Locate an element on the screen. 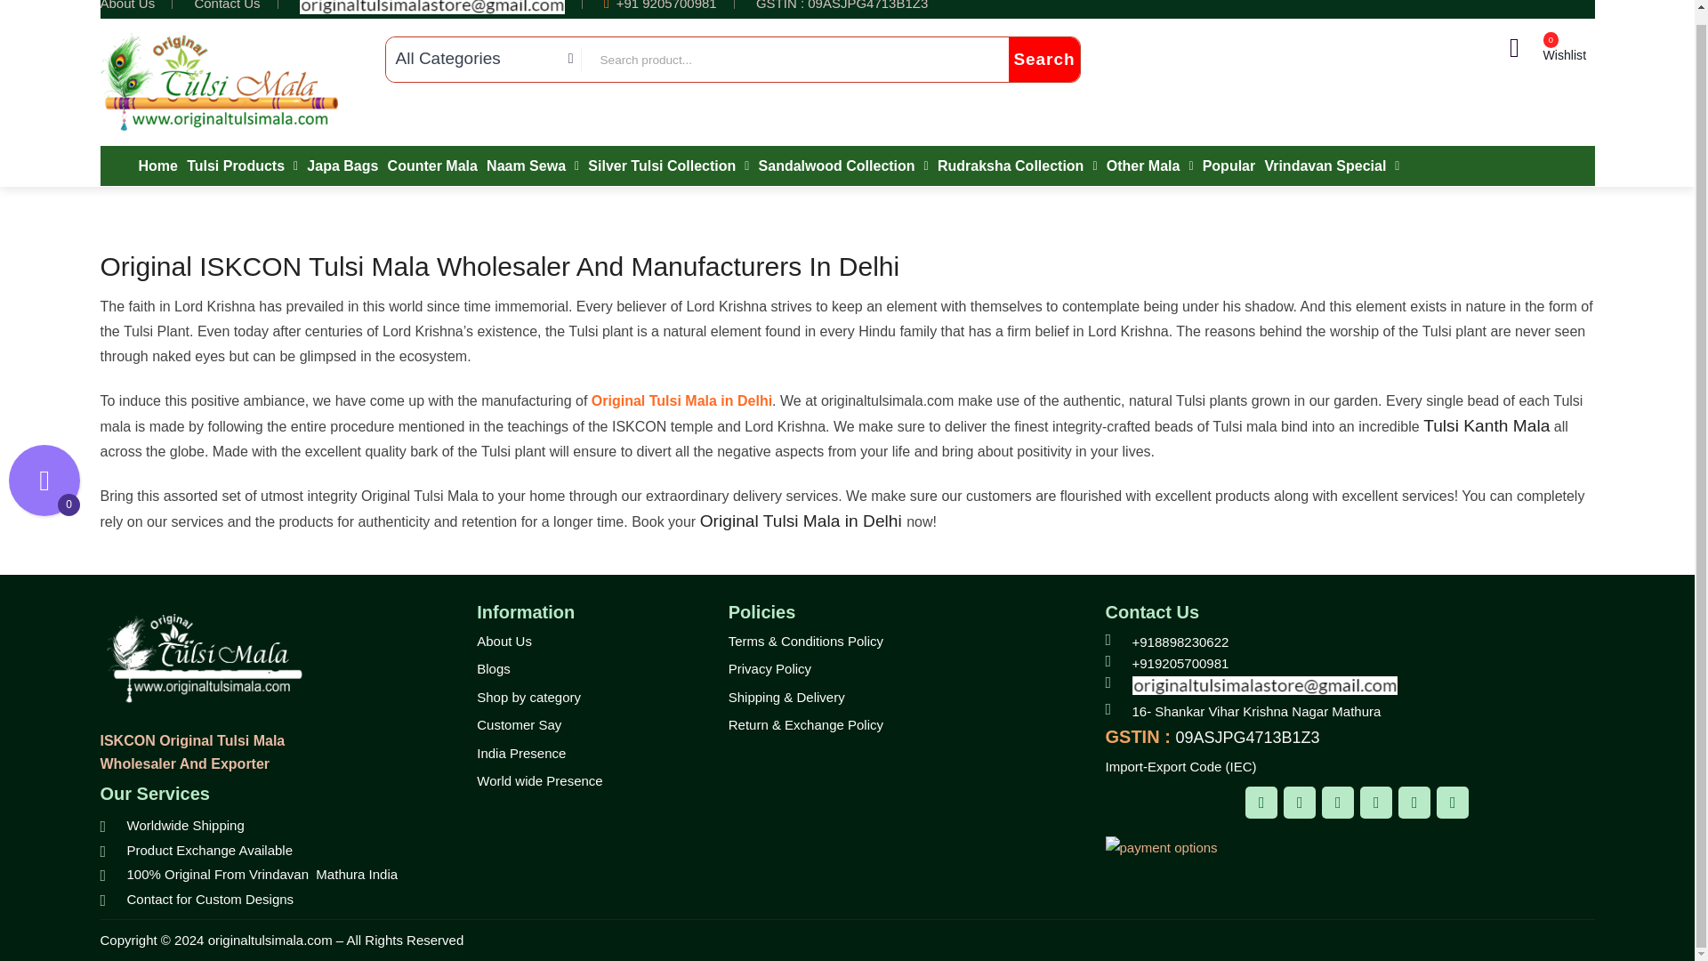 The width and height of the screenshot is (1708, 961). Contact Us is located at coordinates (226, 5).